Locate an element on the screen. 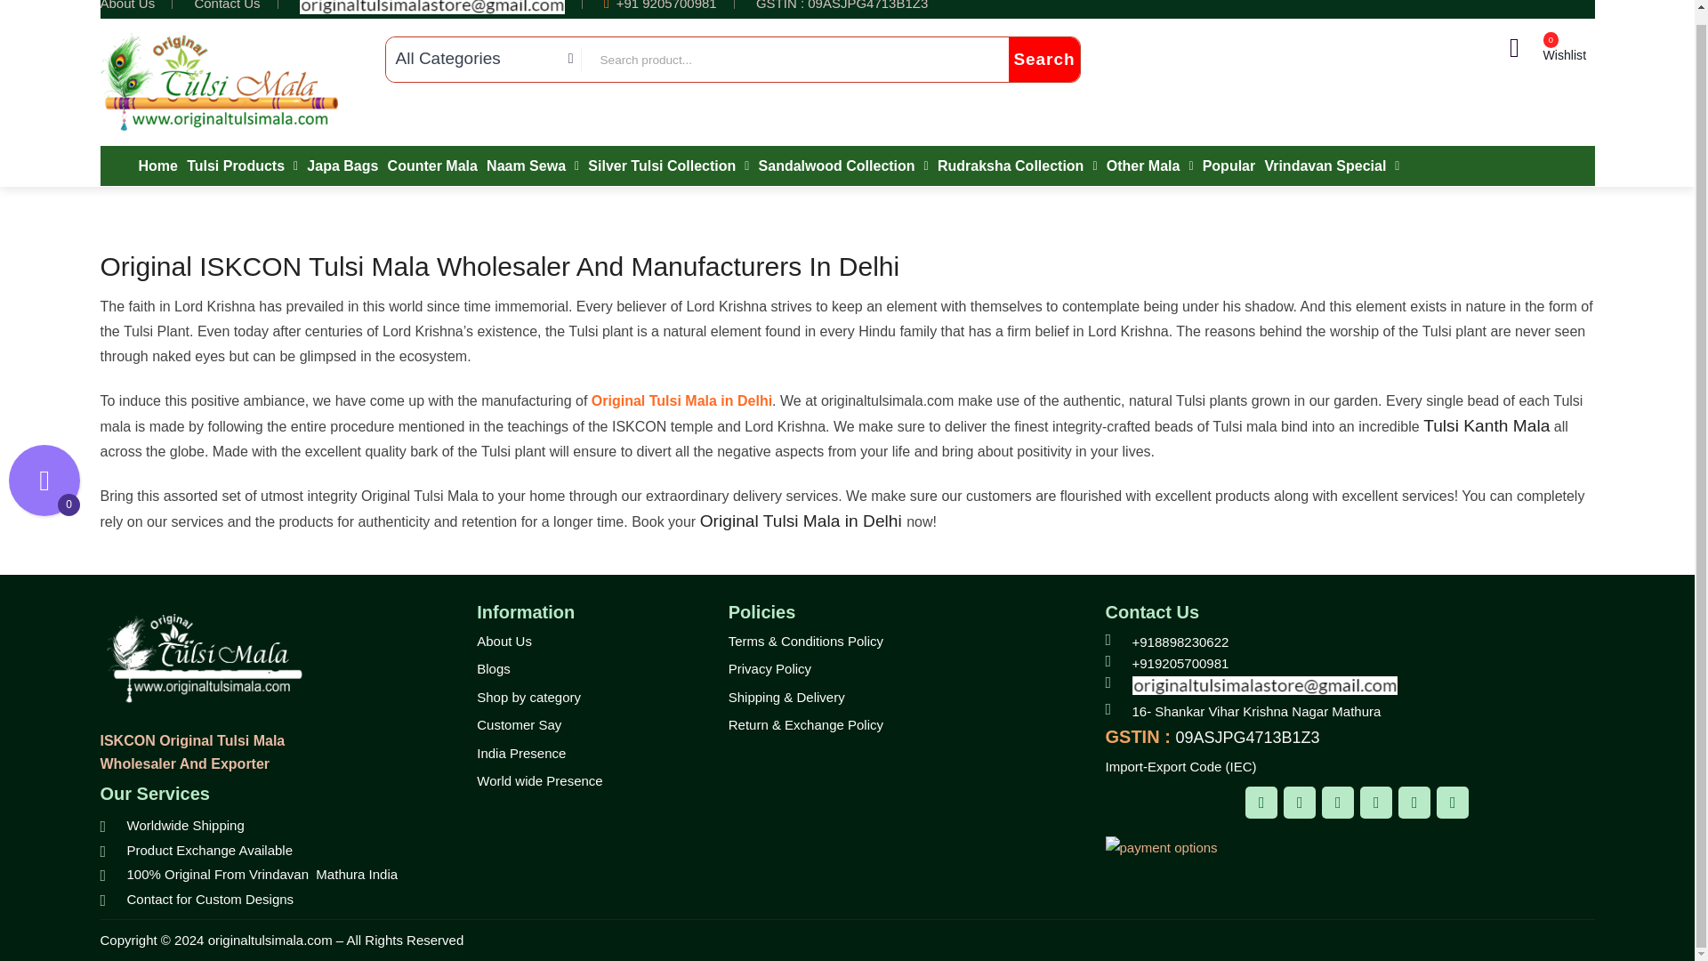 The width and height of the screenshot is (1708, 961). Contact Us is located at coordinates (226, 5).